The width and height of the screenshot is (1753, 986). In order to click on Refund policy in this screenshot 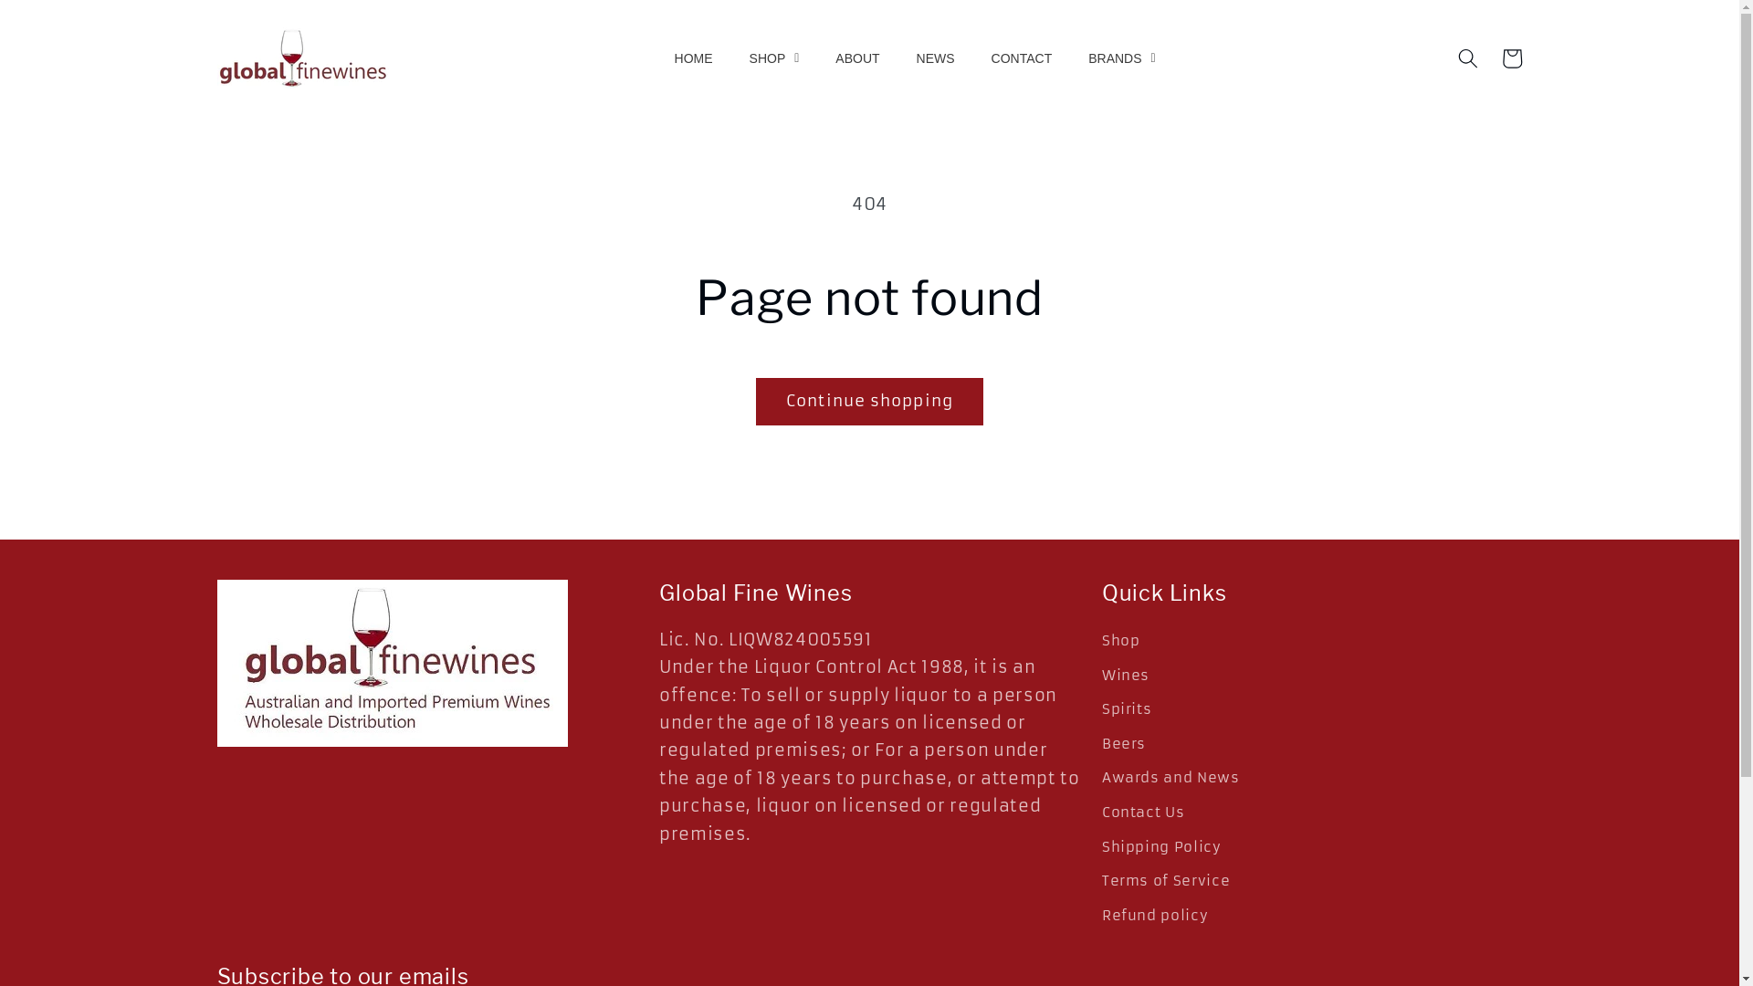, I will do `click(1156, 916)`.